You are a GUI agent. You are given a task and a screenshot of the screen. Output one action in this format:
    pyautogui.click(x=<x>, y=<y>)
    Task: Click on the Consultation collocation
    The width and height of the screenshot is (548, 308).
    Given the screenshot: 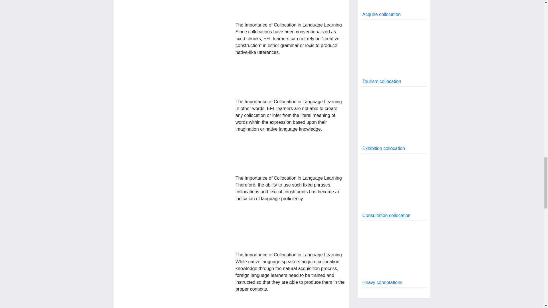 What is the action you would take?
    pyautogui.click(x=394, y=187)
    